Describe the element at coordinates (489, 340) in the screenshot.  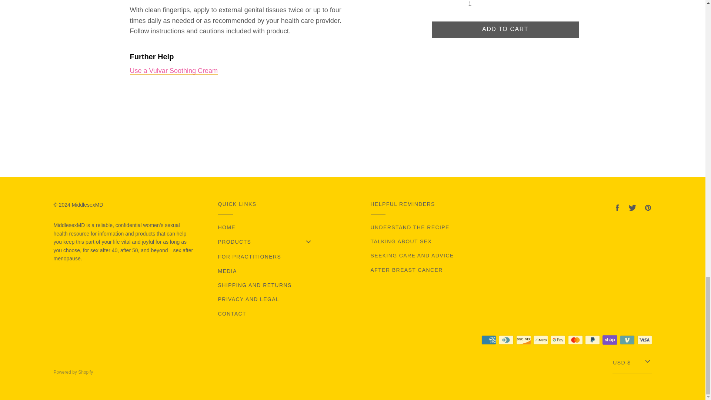
I see `American Express` at that location.